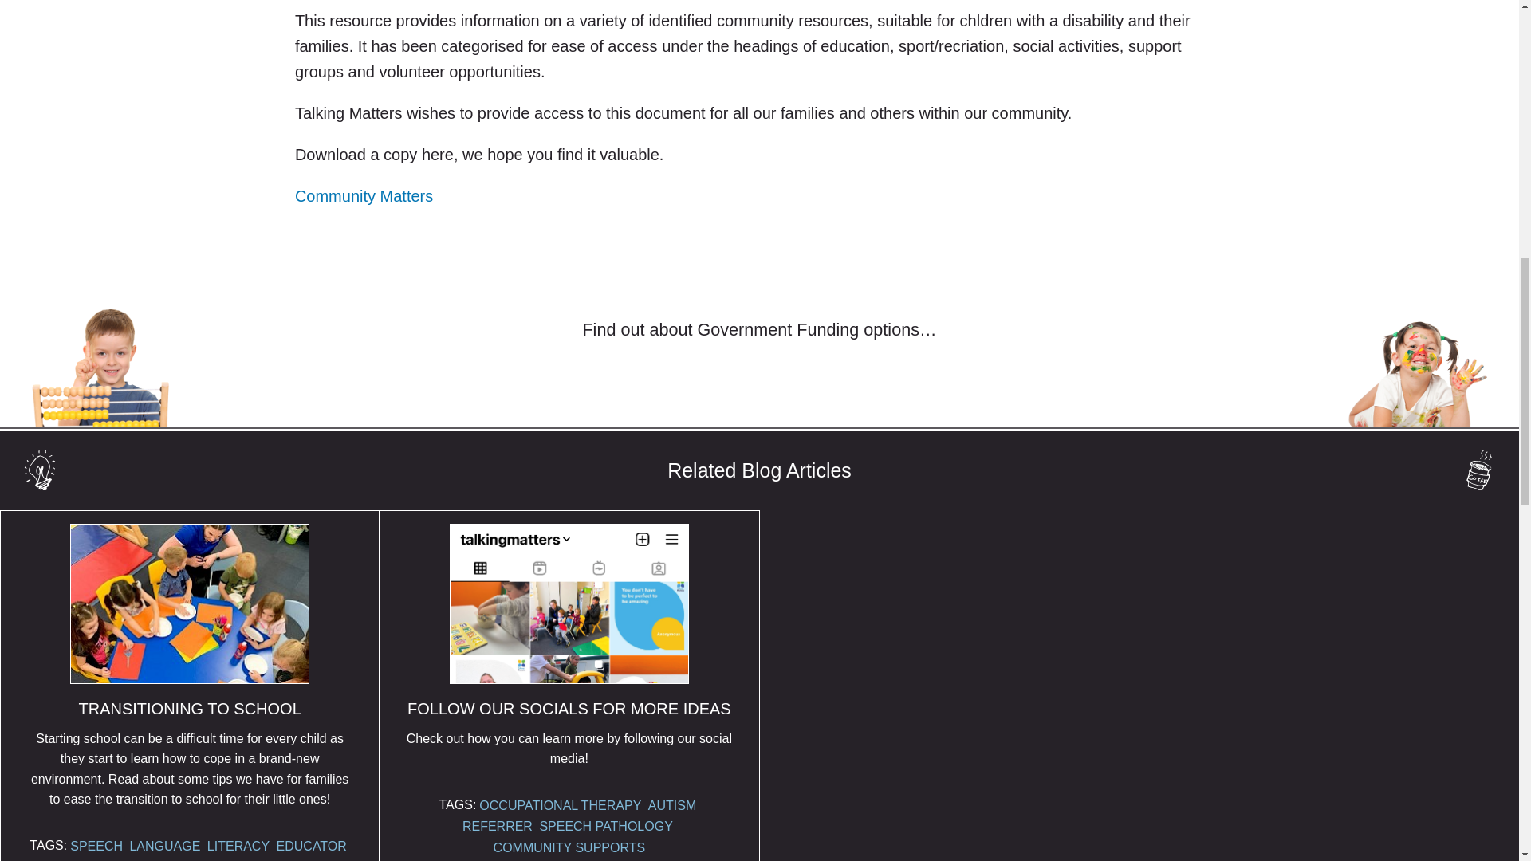  Describe the element at coordinates (96, 845) in the screenshot. I see `Filter on Speech` at that location.